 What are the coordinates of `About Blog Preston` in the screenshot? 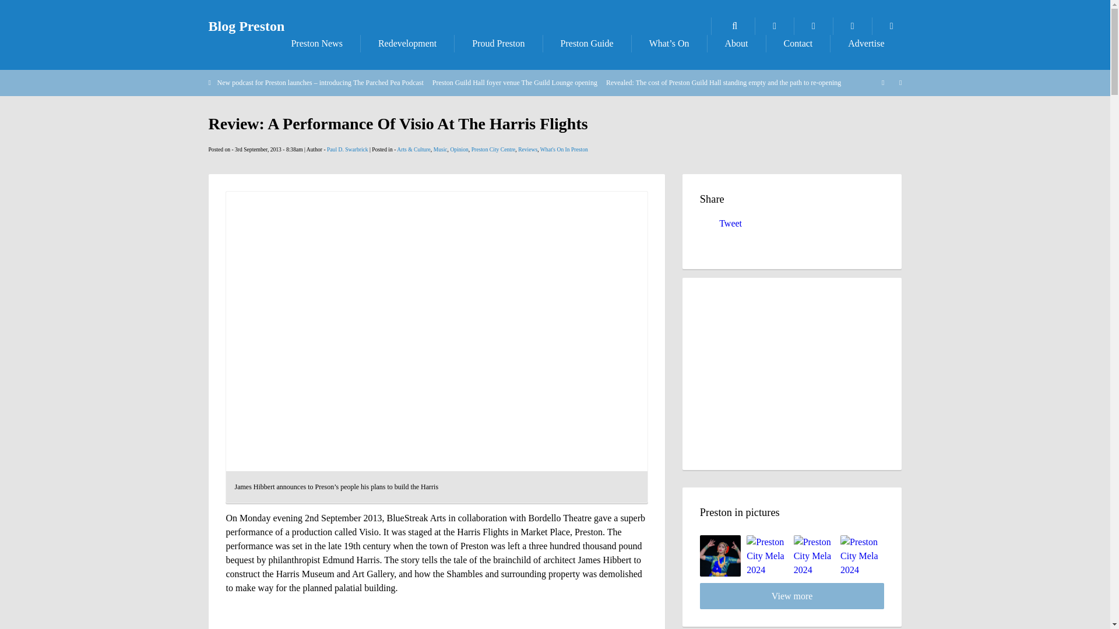 It's located at (736, 43).